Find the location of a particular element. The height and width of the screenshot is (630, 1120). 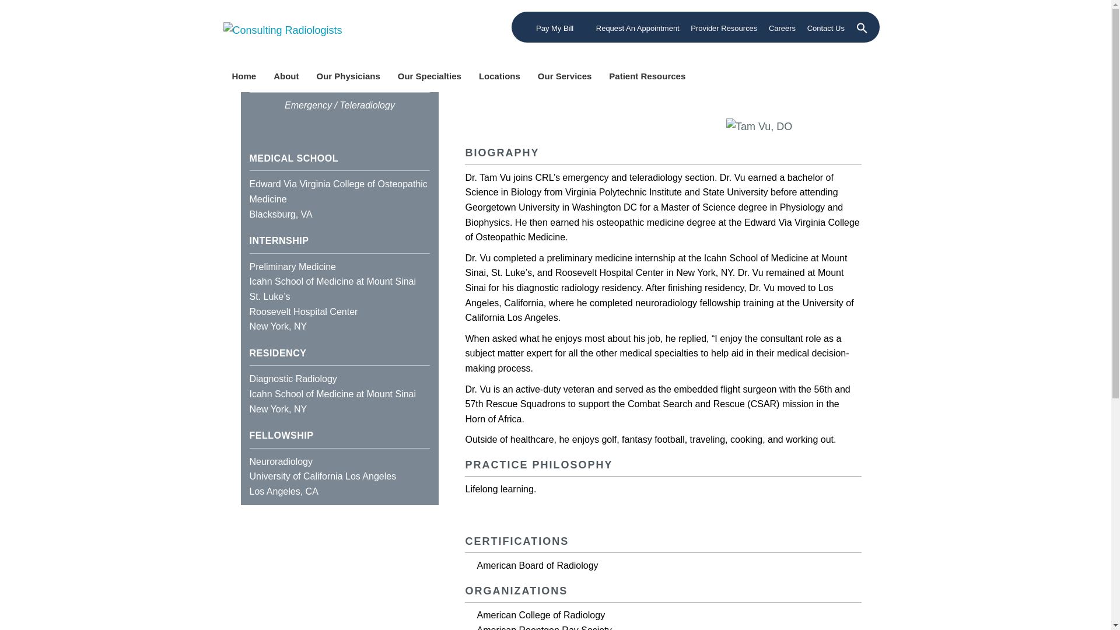

Locations is located at coordinates (499, 74).